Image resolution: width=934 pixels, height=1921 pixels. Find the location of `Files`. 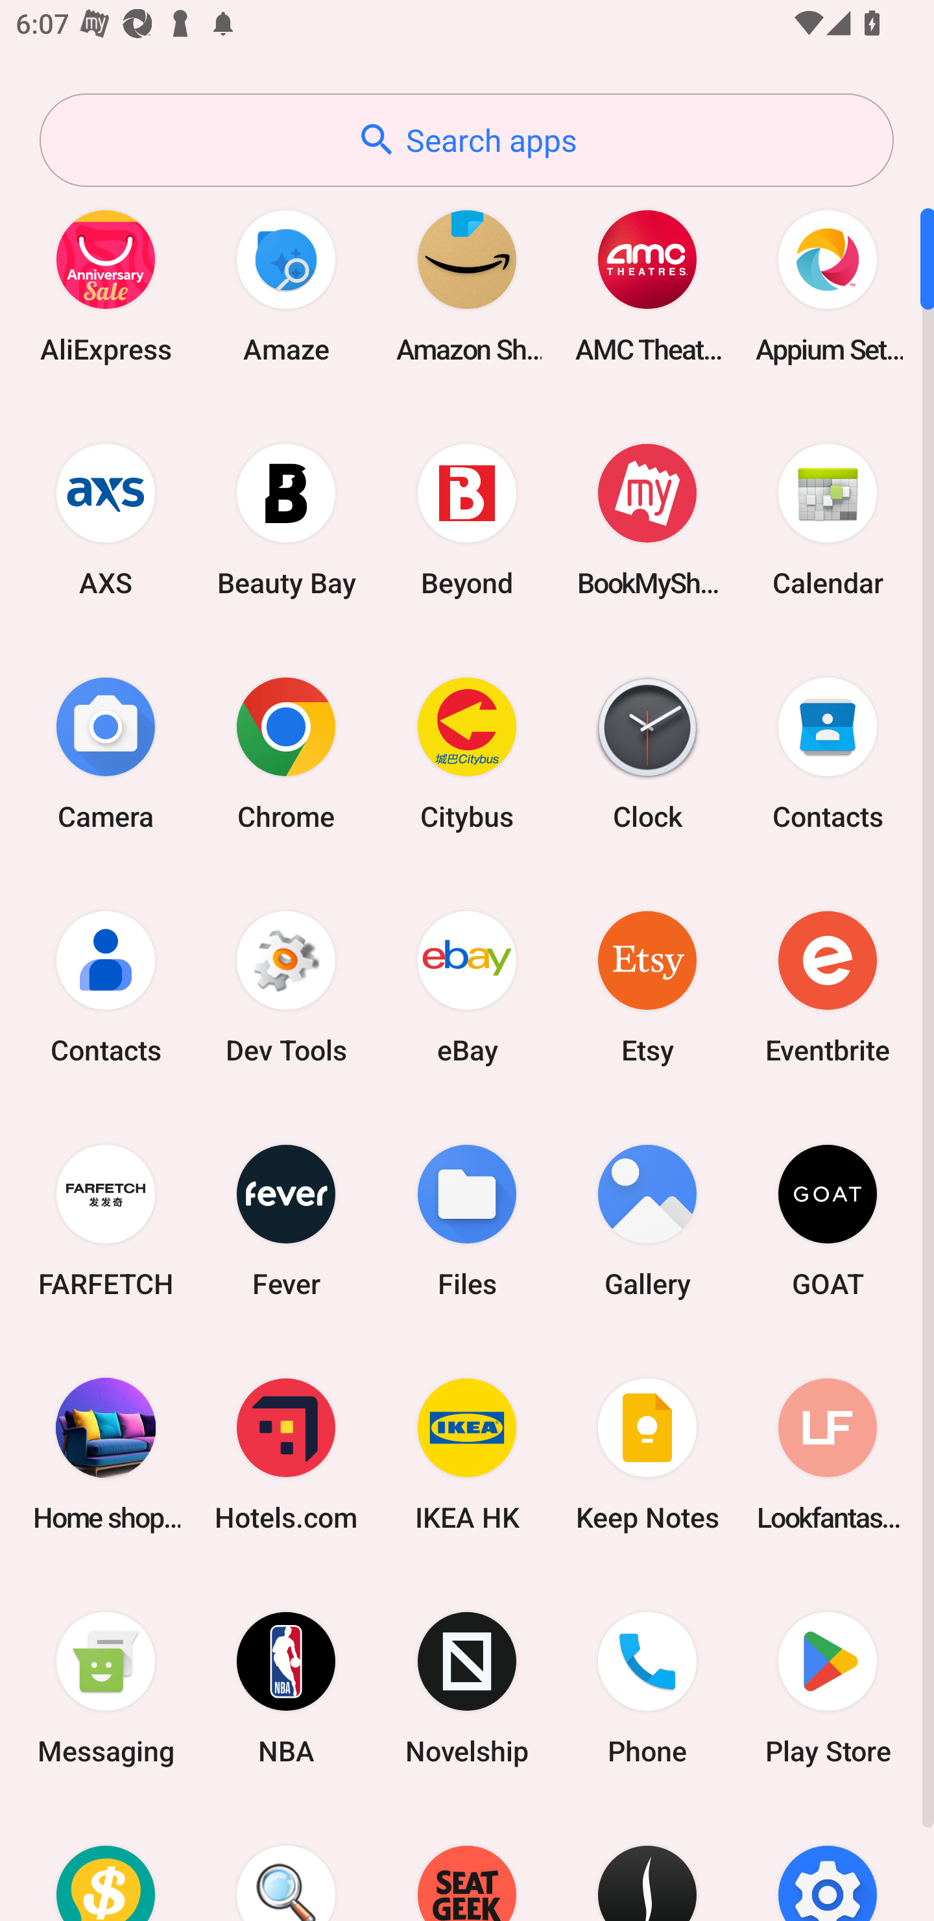

Files is located at coordinates (467, 1220).